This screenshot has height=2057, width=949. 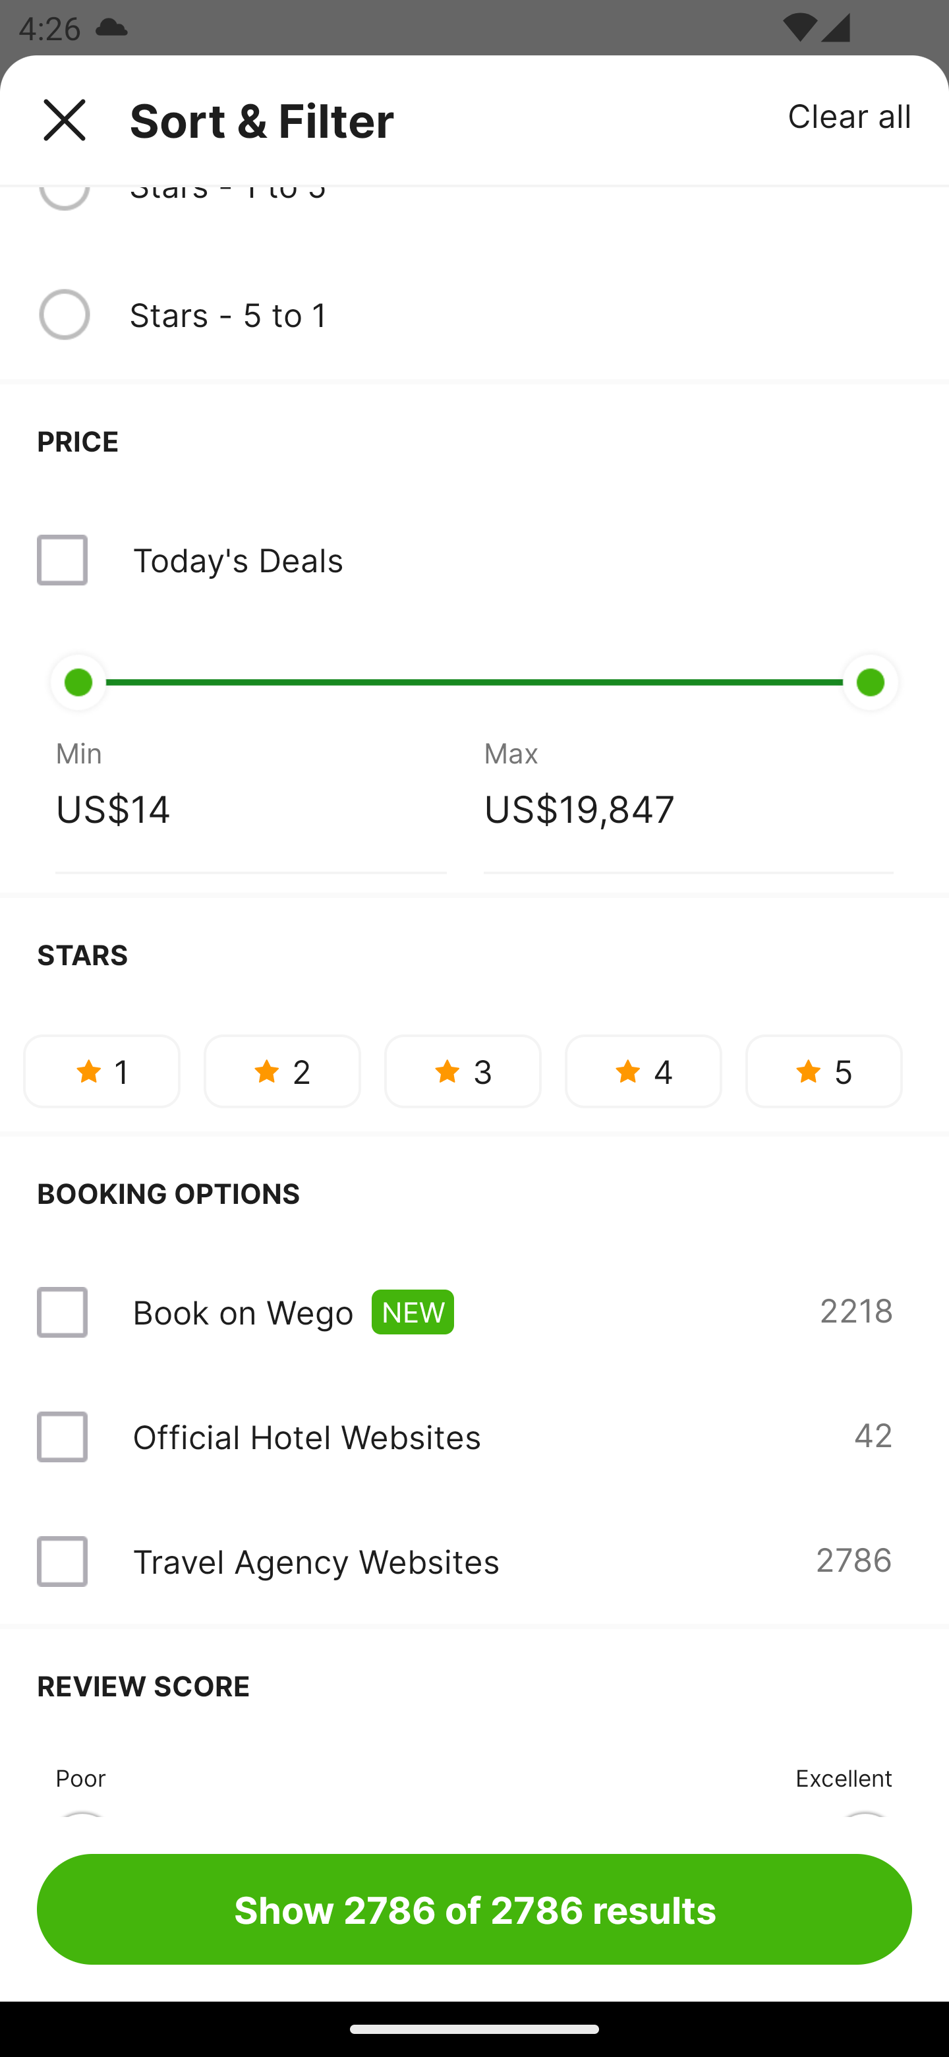 I want to click on Stars - 5 to 1, so click(x=520, y=314).